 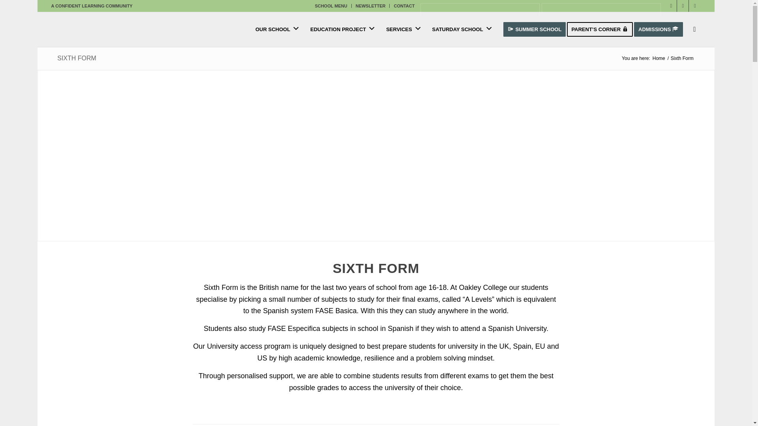 What do you see at coordinates (404, 6) in the screenshot?
I see `CONTACT` at bounding box center [404, 6].